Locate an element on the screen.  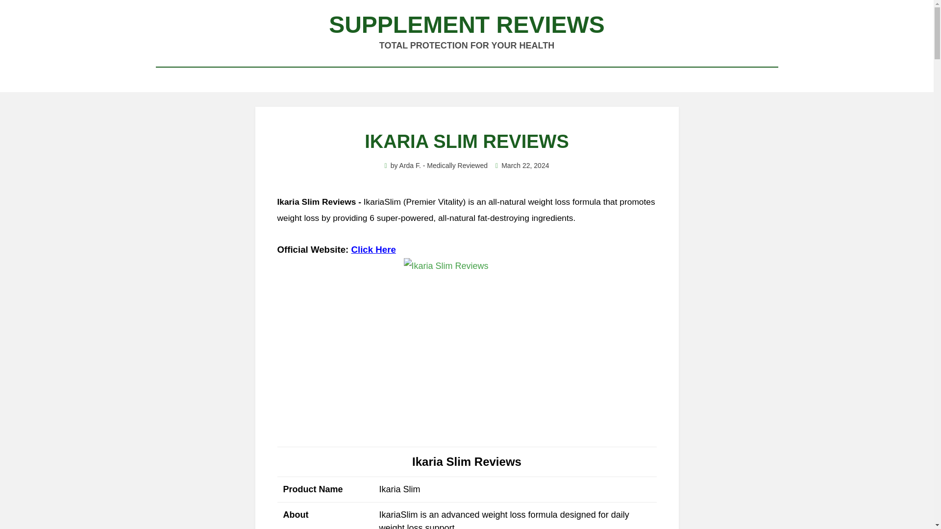
Arda F. - Medically Reviewed is located at coordinates (444, 166).